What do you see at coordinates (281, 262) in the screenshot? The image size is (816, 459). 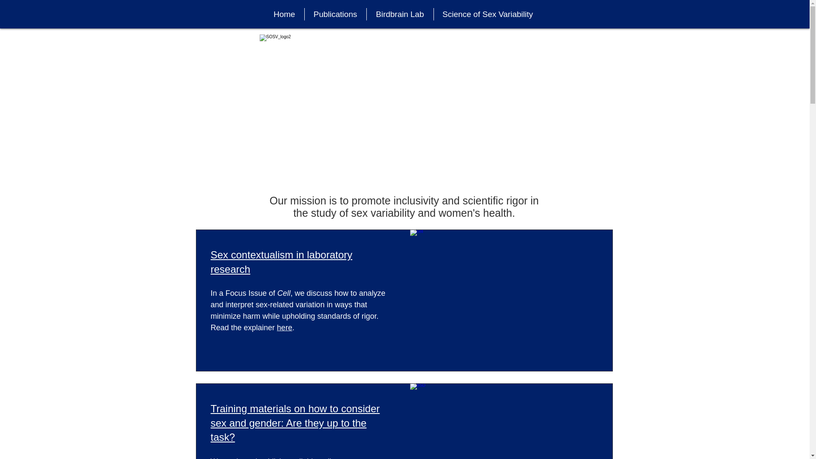 I see `Sex contextualism in laboratory research` at bounding box center [281, 262].